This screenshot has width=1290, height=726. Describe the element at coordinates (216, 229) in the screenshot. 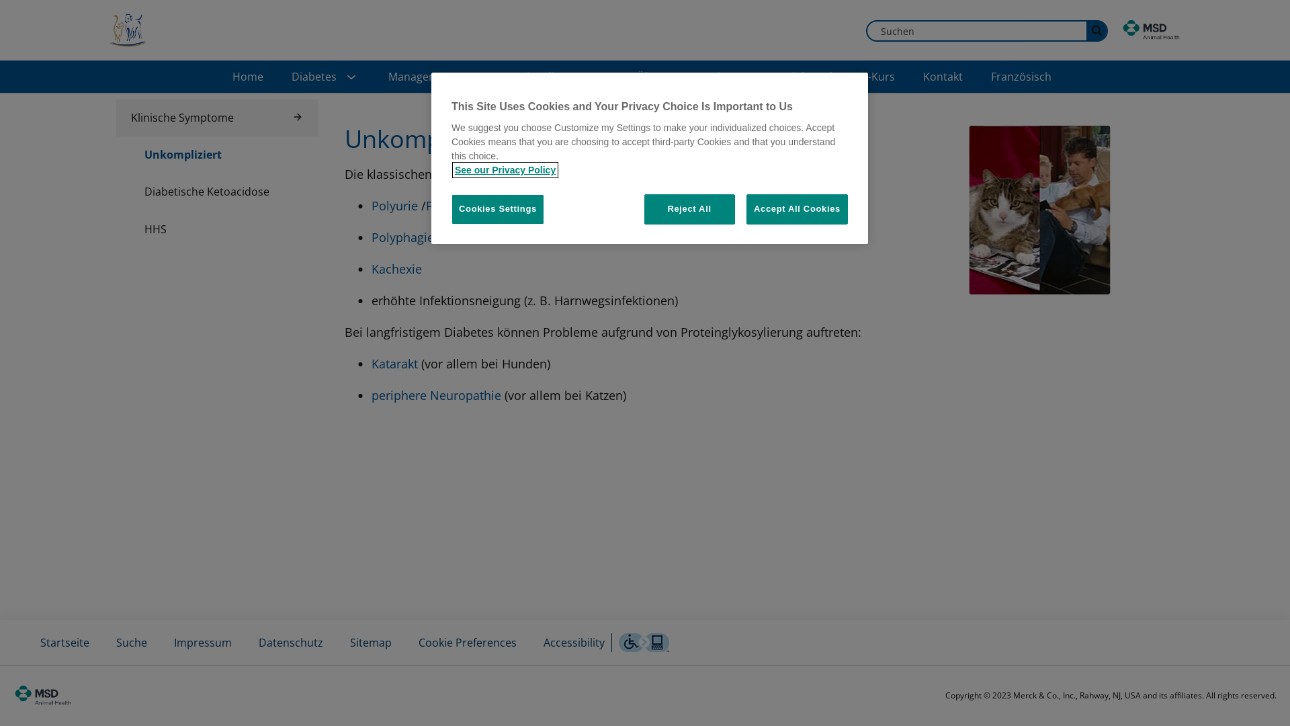

I see `HHS` at that location.